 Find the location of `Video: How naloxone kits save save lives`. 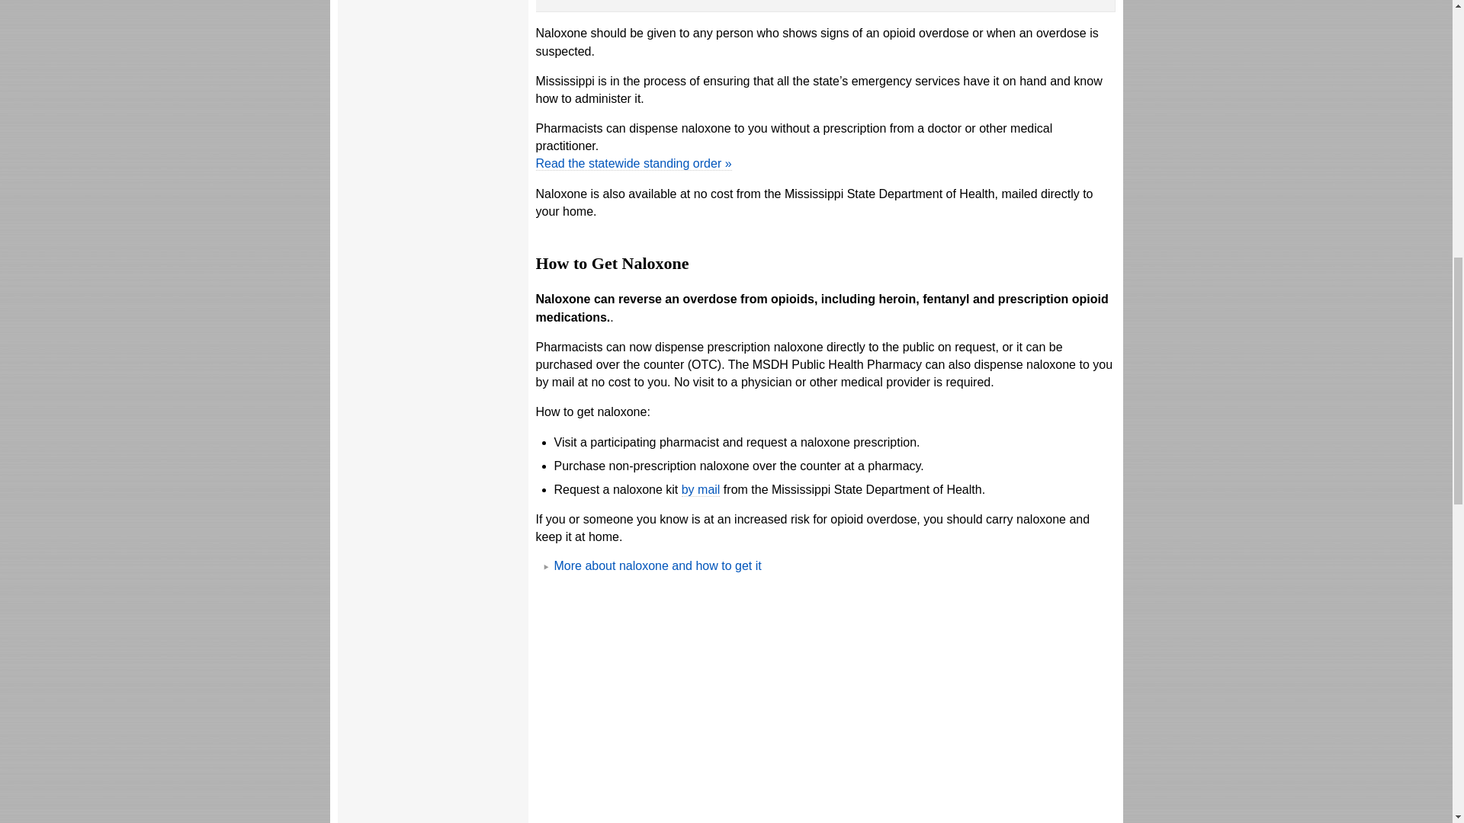

Video: How naloxone kits save save lives is located at coordinates (820, 708).